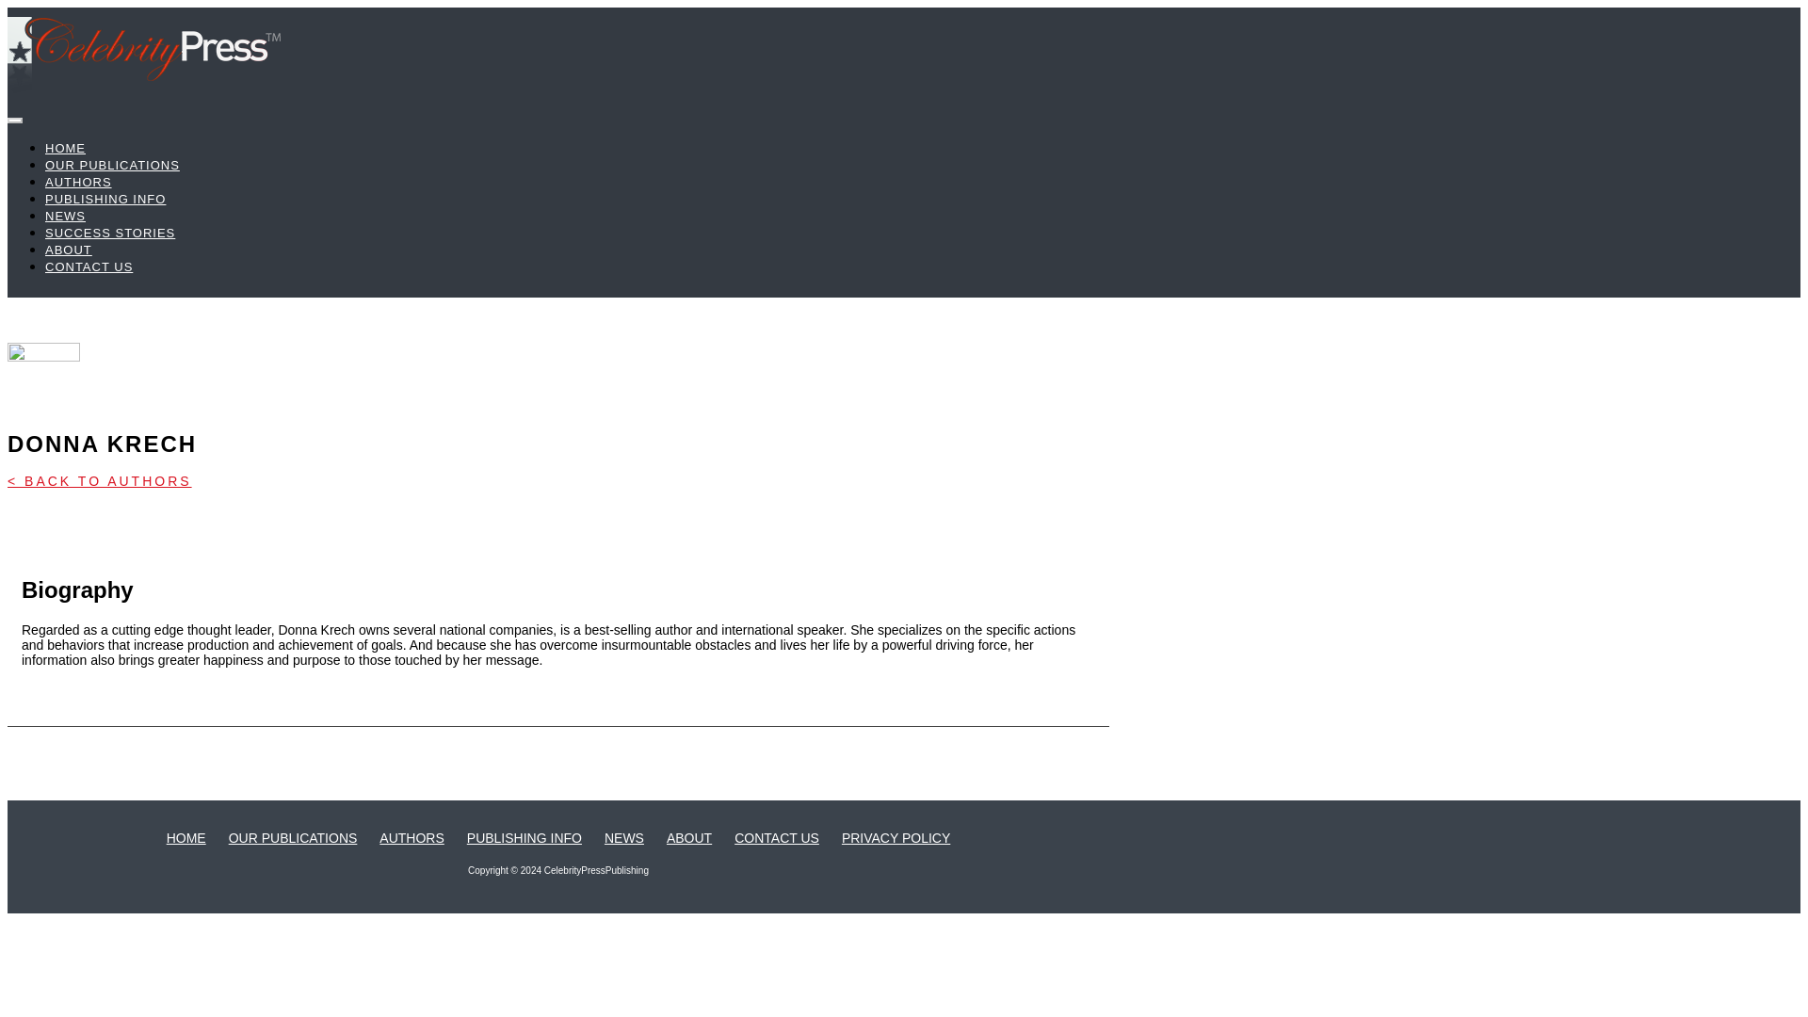 This screenshot has width=1808, height=1017. What do you see at coordinates (524, 838) in the screenshot?
I see `PUBLISHING INFO` at bounding box center [524, 838].